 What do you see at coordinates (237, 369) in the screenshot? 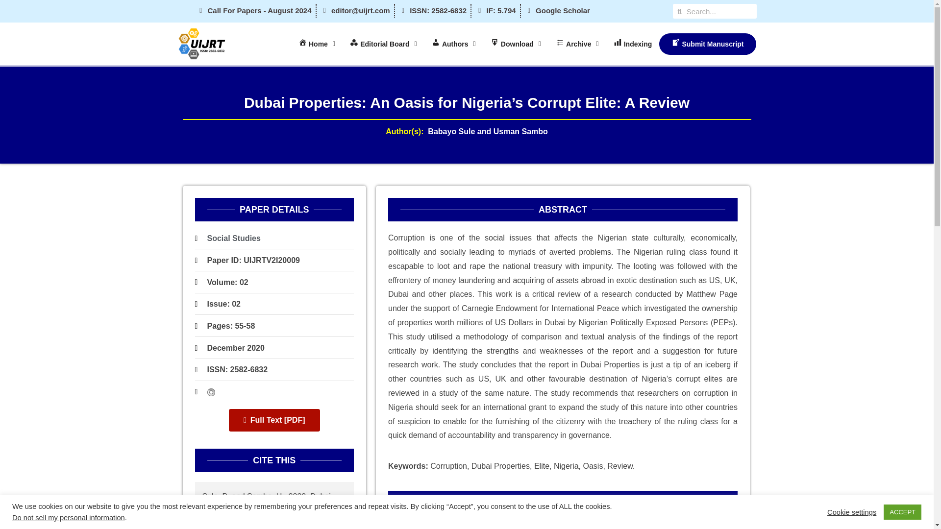
I see `ISSN: 2582-6832` at bounding box center [237, 369].